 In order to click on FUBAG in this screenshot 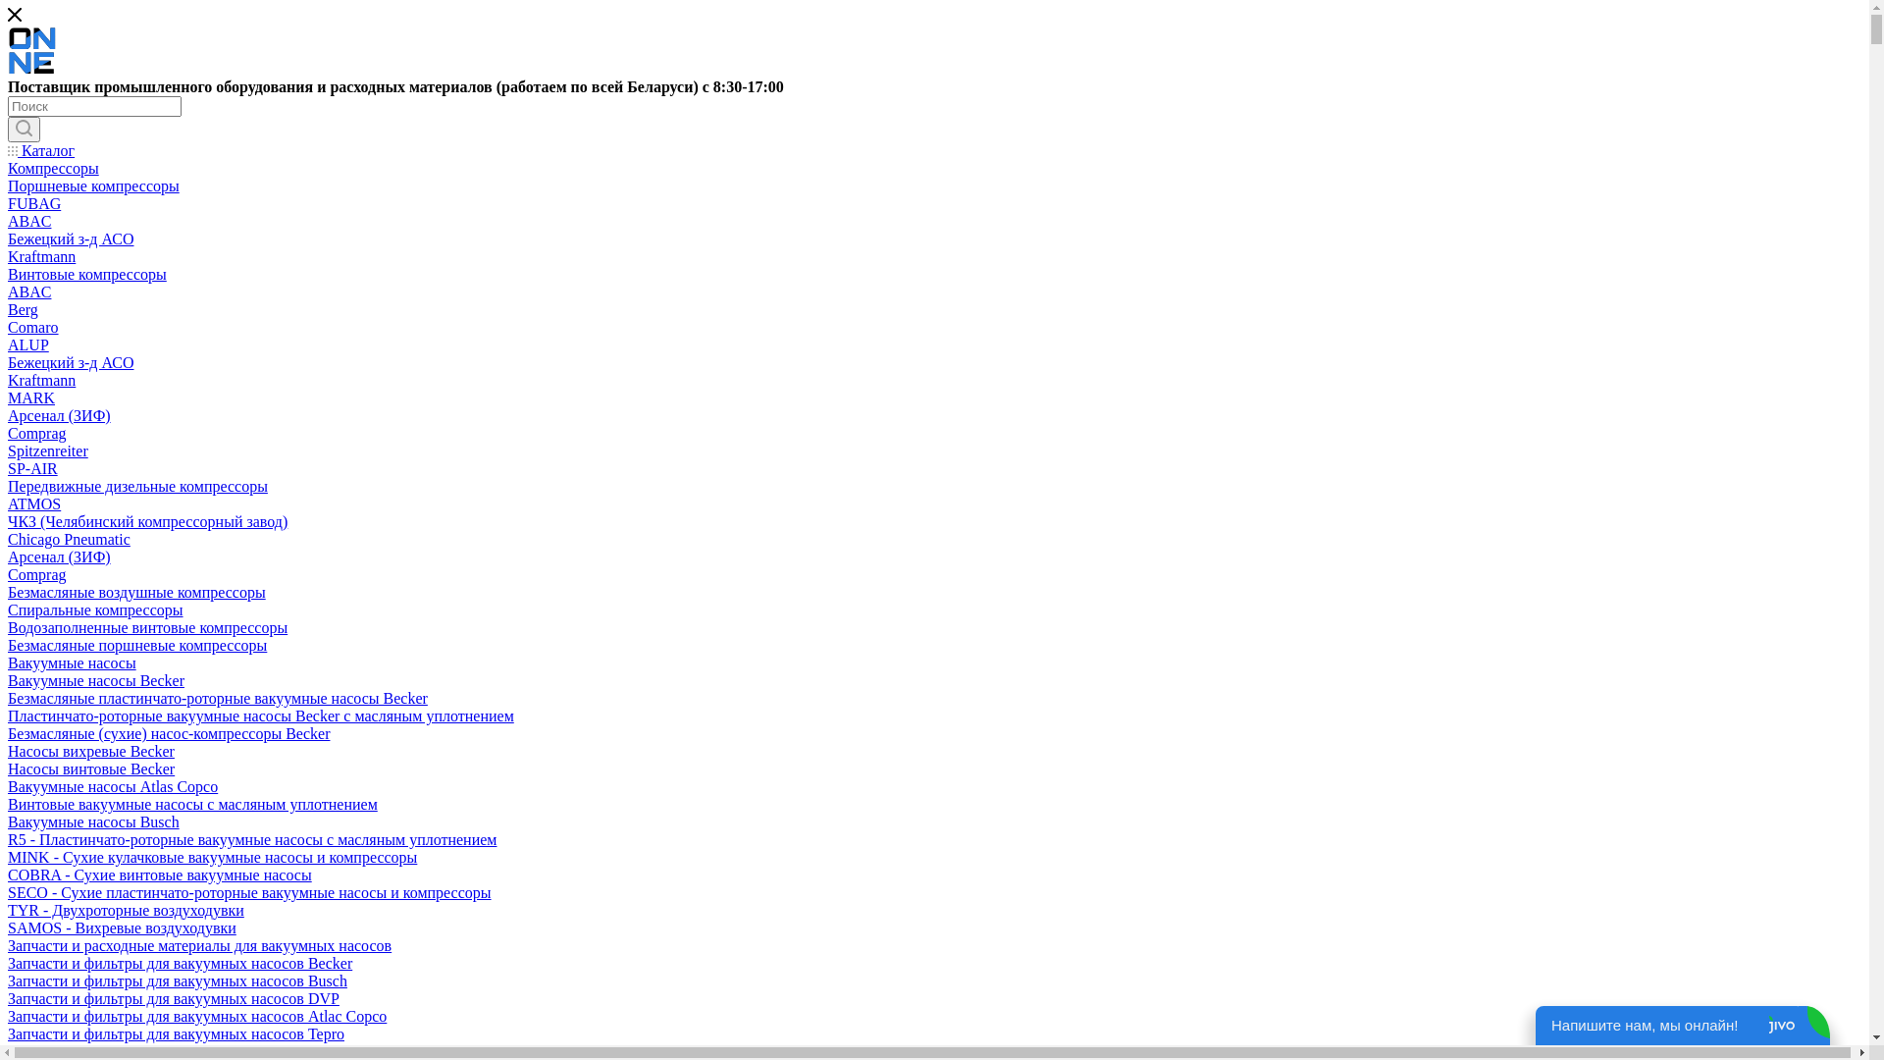, I will do `click(34, 204)`.